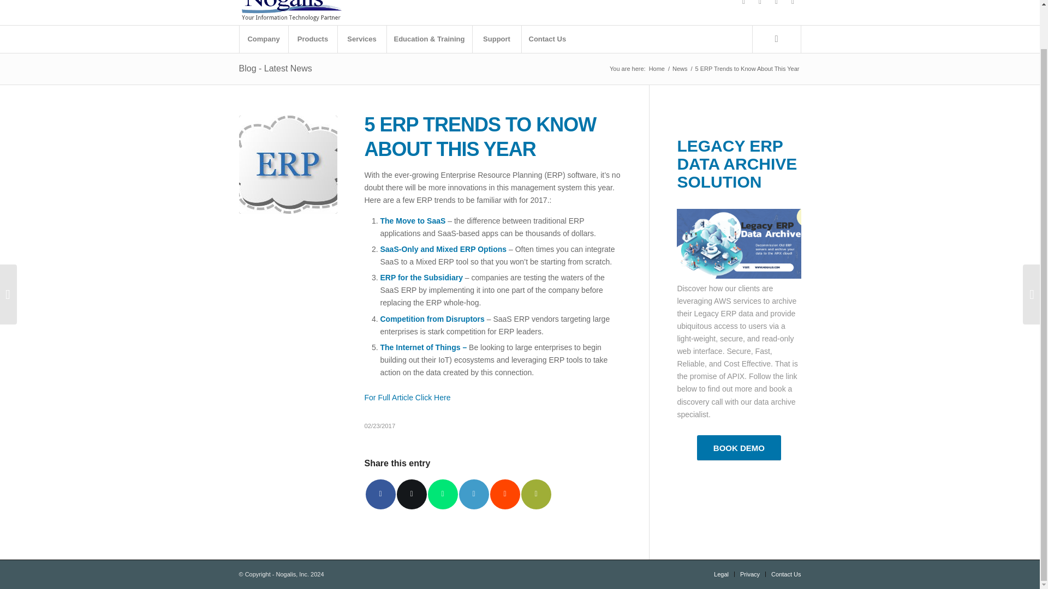 This screenshot has width=1048, height=589. What do you see at coordinates (760, 4) in the screenshot?
I see `X` at bounding box center [760, 4].